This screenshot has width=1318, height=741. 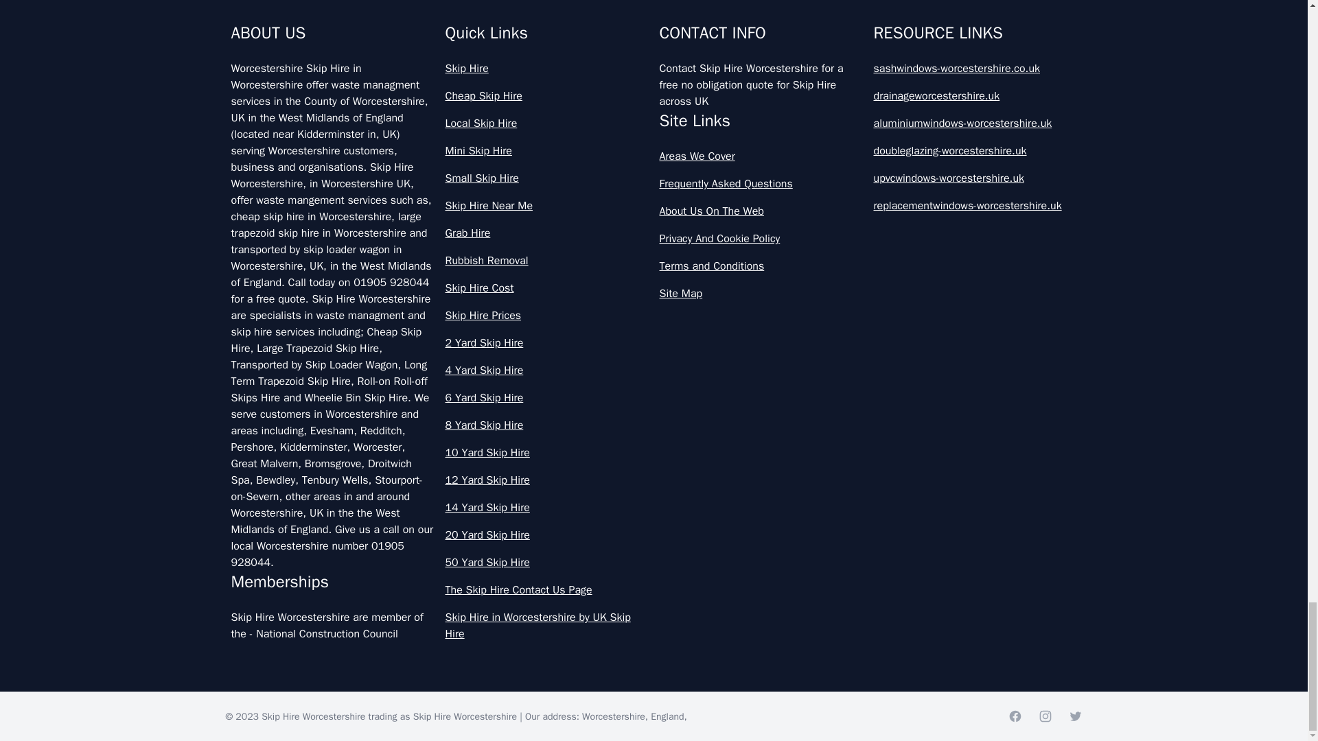 I want to click on aluminiumwindows-worcestershire.uk, so click(x=975, y=123).